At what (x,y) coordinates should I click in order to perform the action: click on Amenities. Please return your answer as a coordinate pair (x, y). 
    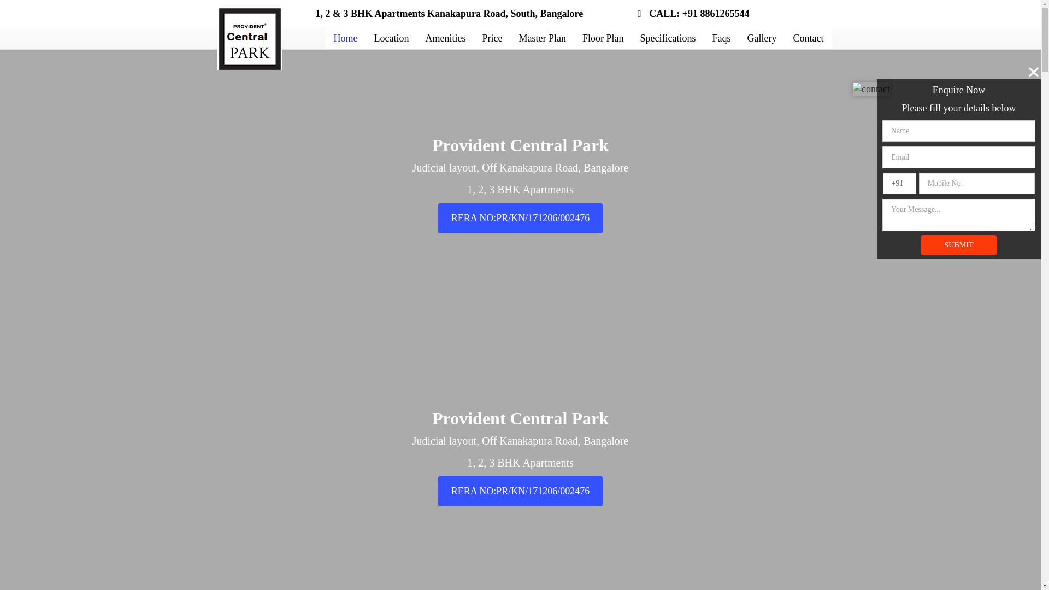
    Looking at the image, I should click on (446, 38).